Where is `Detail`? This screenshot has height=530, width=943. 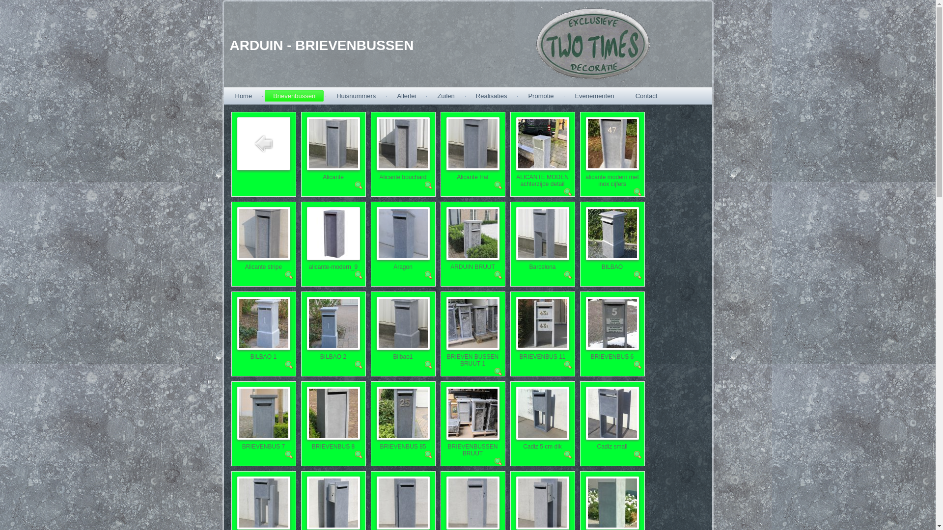
Detail is located at coordinates (638, 456).